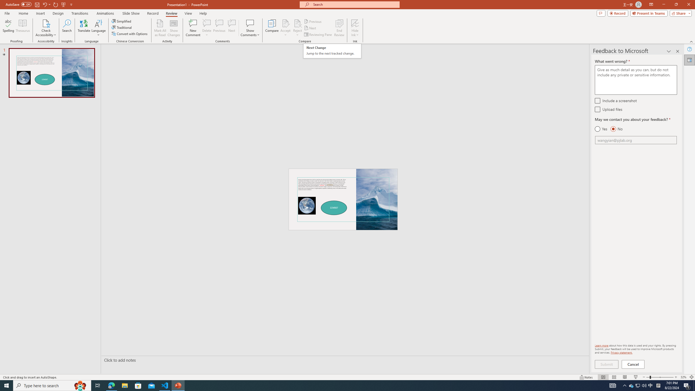  I want to click on Spelling..., so click(8, 28).